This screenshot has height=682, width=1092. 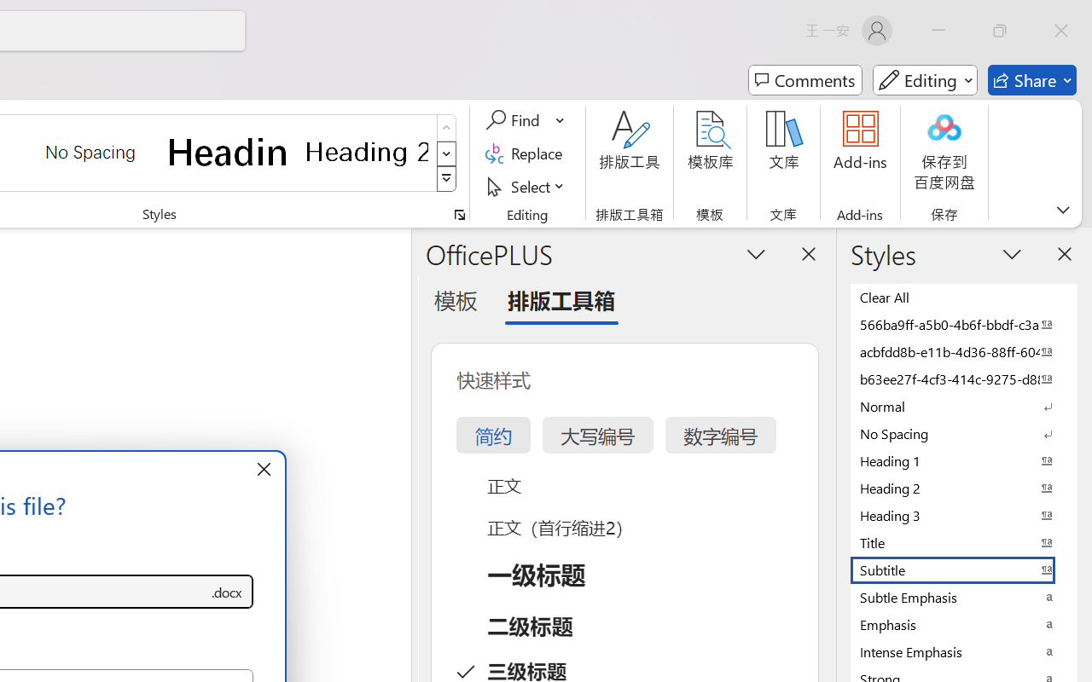 What do you see at coordinates (526, 120) in the screenshot?
I see `Find` at bounding box center [526, 120].